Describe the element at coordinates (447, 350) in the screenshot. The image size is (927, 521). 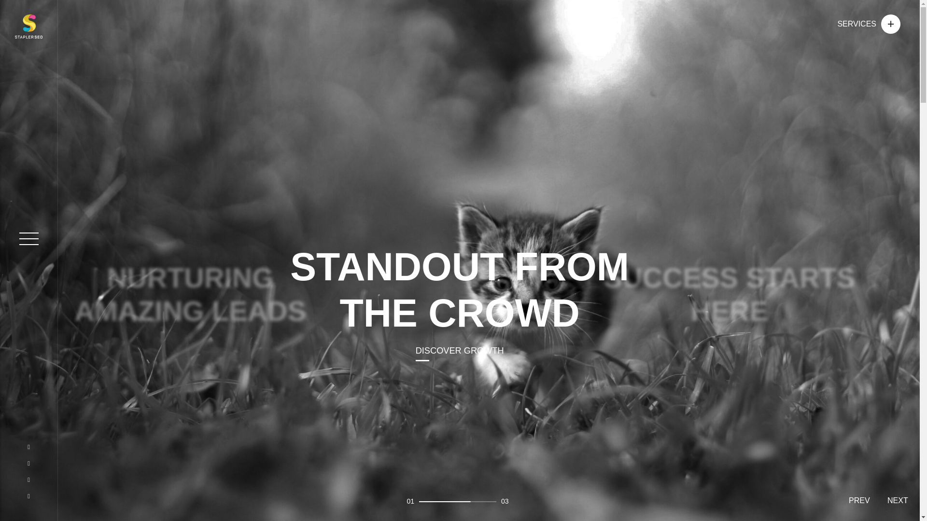
I see `DISCOVER GROWTH` at that location.